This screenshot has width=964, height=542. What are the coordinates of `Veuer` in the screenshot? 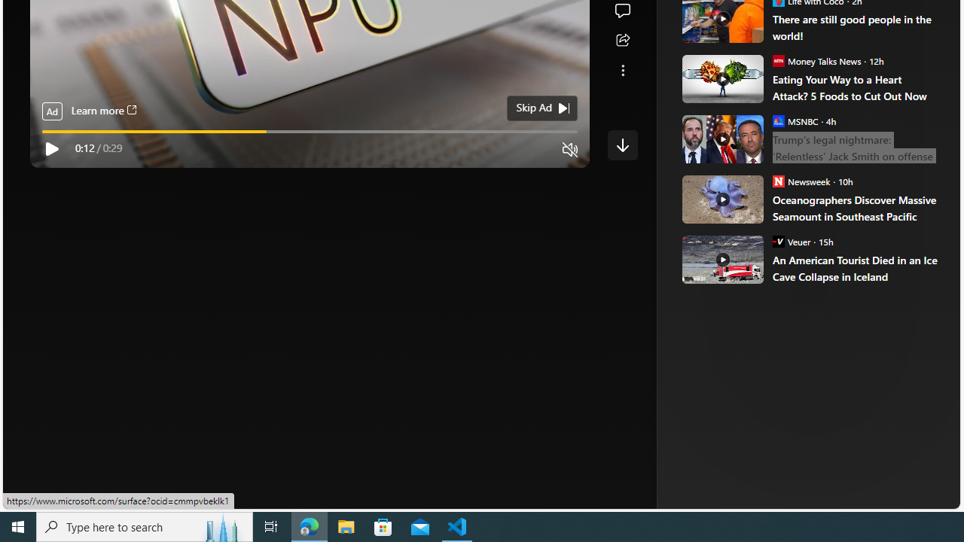 It's located at (778, 241).